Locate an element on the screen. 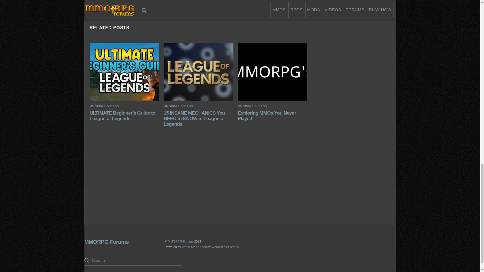  MMORPG Forums is located at coordinates (180, 241).